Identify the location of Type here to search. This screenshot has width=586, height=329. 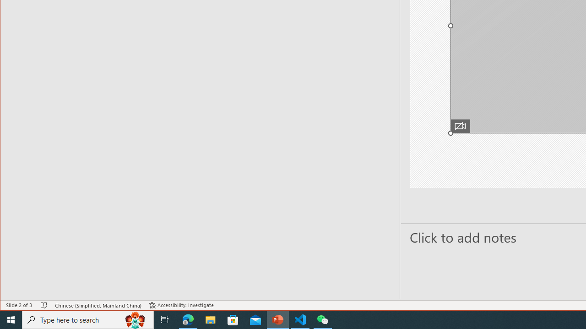
(88, 320).